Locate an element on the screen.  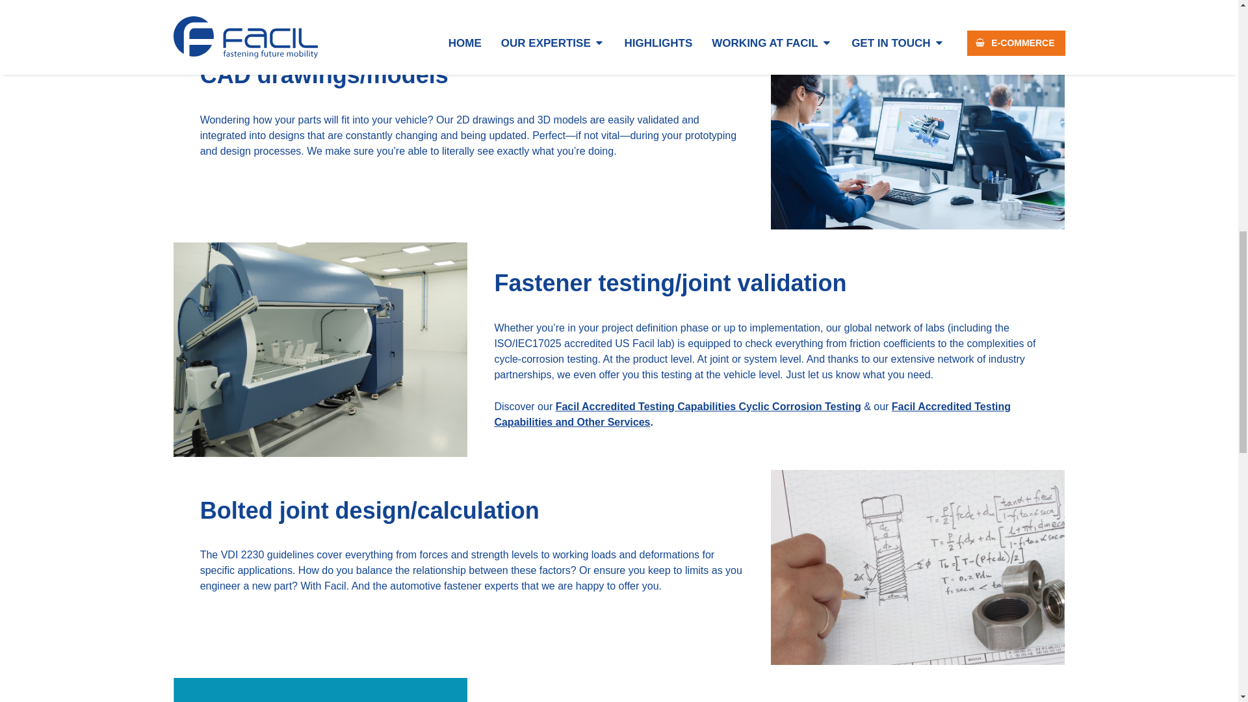
Facil Fastener Testing Capabilities And Other Services is located at coordinates (753, 413).